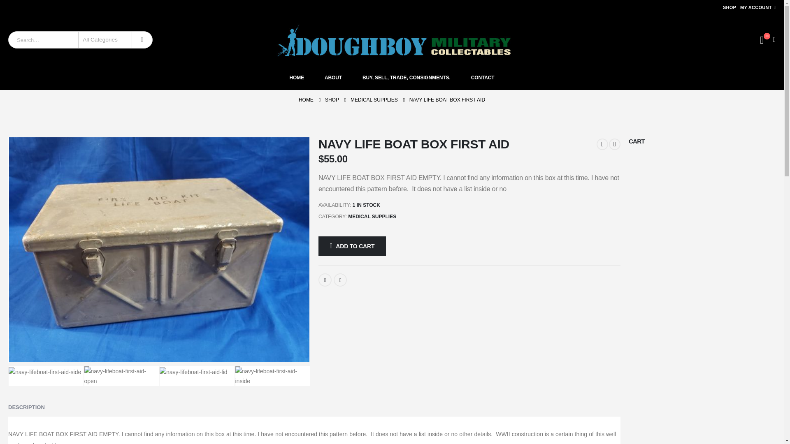 This screenshot has width=790, height=444. What do you see at coordinates (729, 7) in the screenshot?
I see `SHOP` at bounding box center [729, 7].